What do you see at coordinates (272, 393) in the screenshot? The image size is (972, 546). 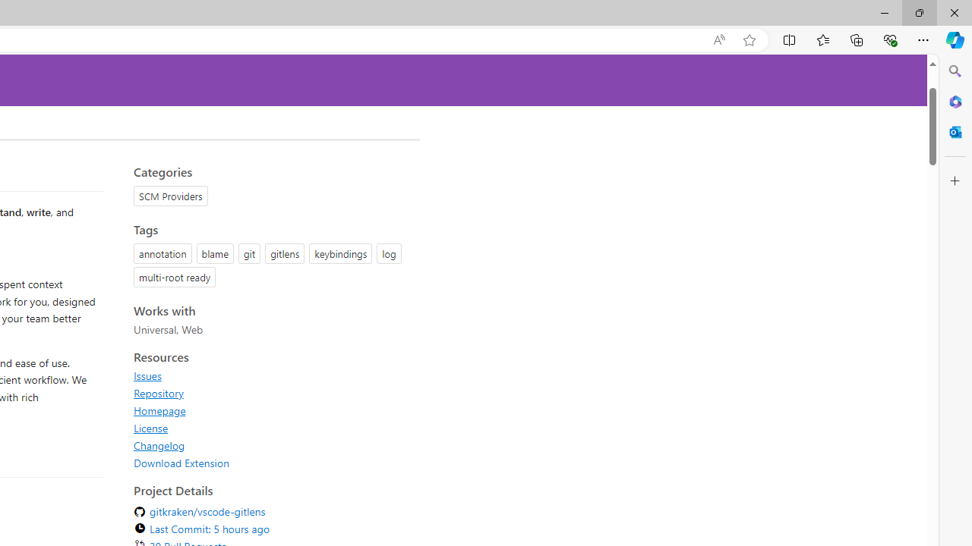 I see `Repository` at bounding box center [272, 393].